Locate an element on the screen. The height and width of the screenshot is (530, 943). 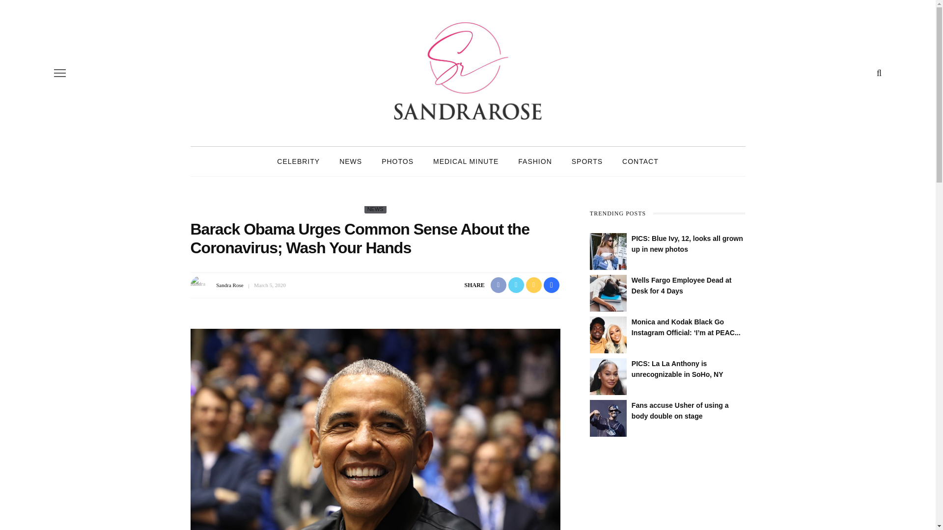
off canvas button is located at coordinates (60, 73).